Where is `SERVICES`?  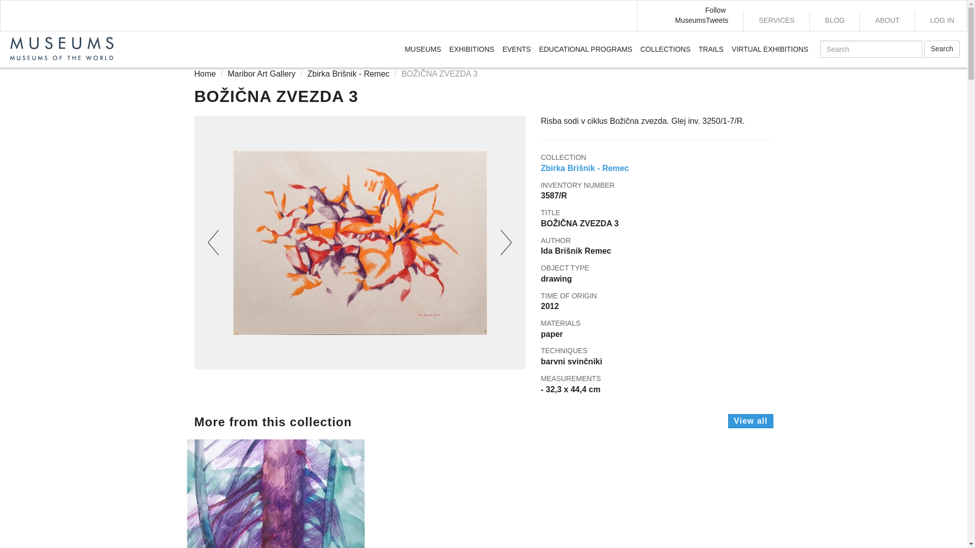 SERVICES is located at coordinates (776, 20).